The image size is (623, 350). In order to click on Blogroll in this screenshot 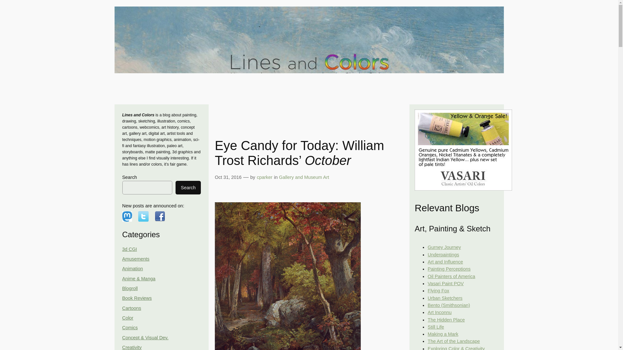, I will do `click(130, 288)`.